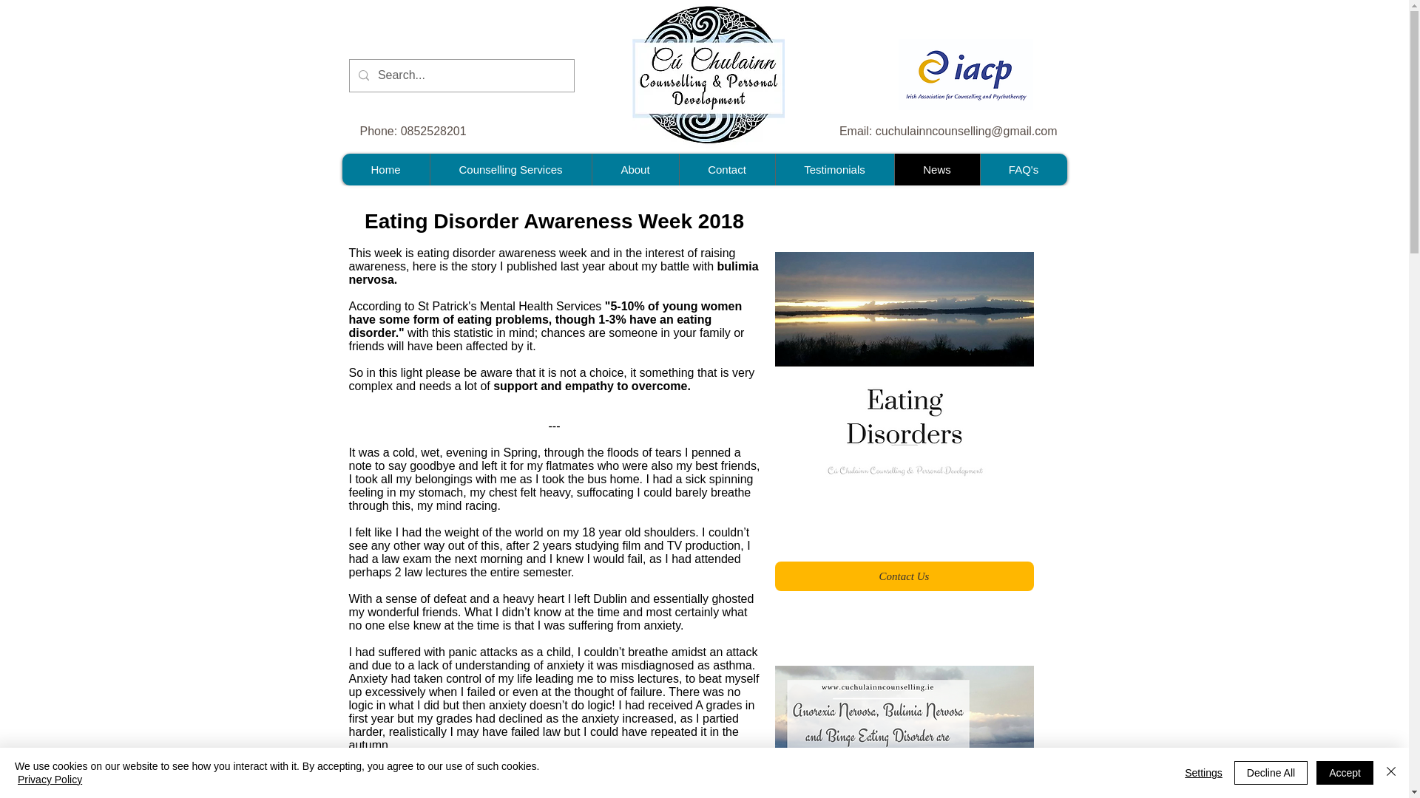 The height and width of the screenshot is (798, 1420). What do you see at coordinates (509, 169) in the screenshot?
I see `Counselling Services` at bounding box center [509, 169].